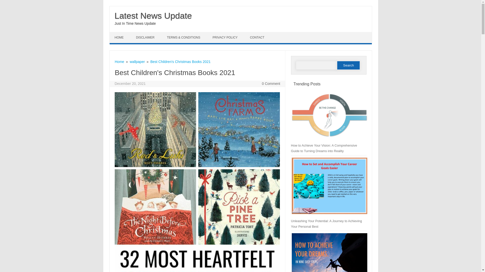  What do you see at coordinates (137, 61) in the screenshot?
I see `wallpaper` at bounding box center [137, 61].